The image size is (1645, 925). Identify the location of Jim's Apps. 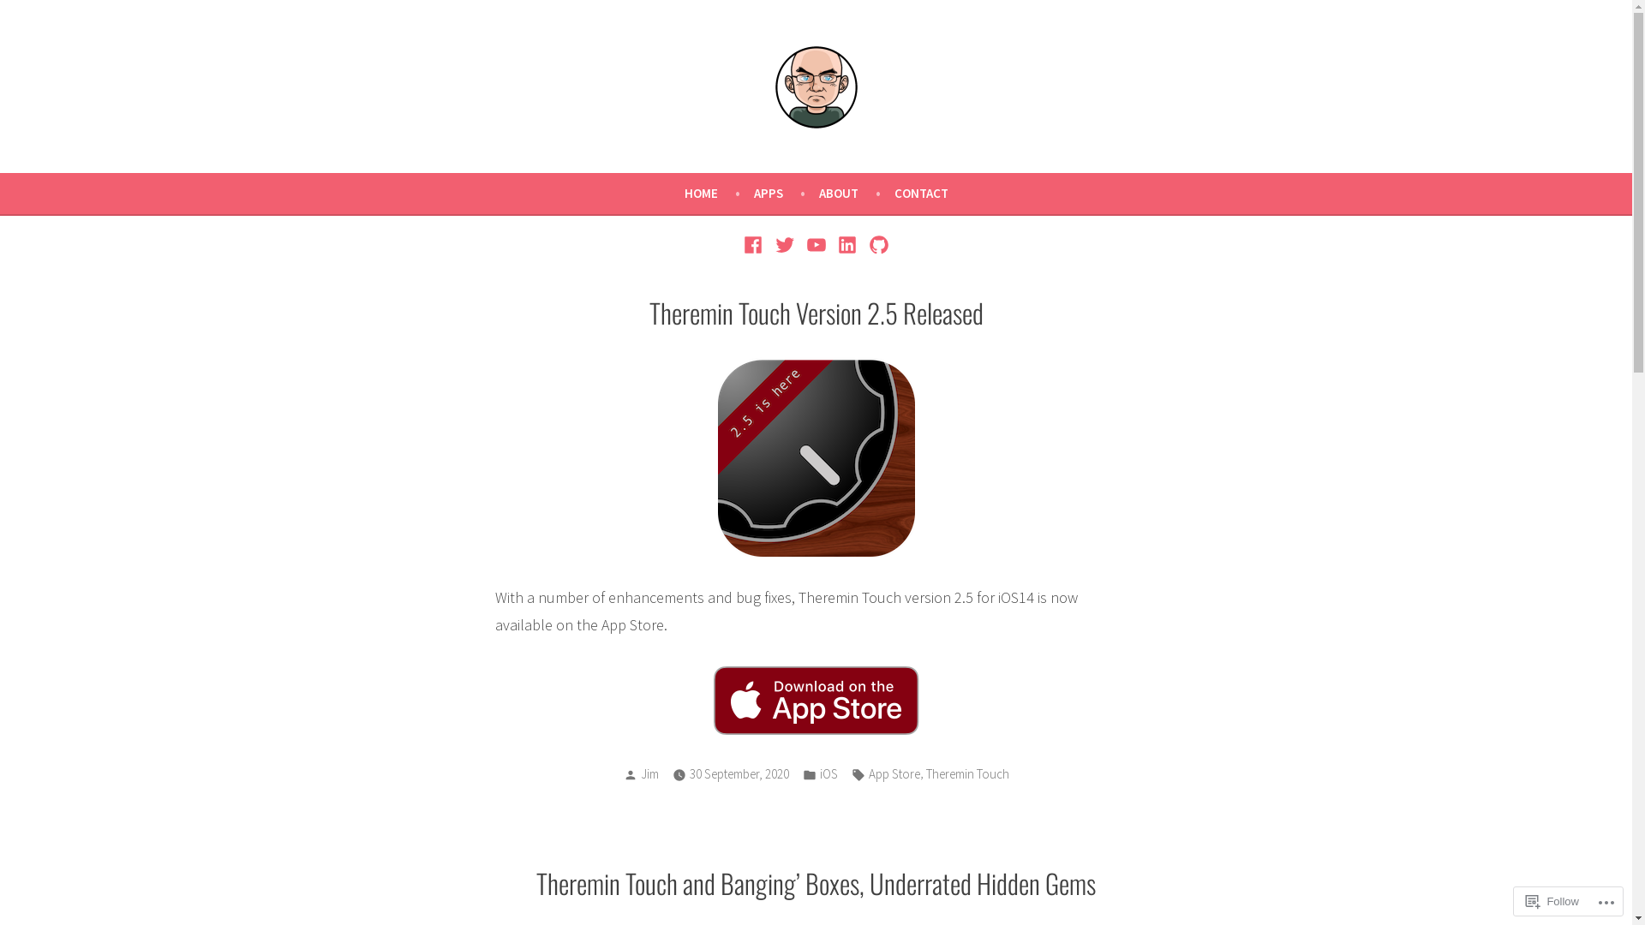
(56, 149).